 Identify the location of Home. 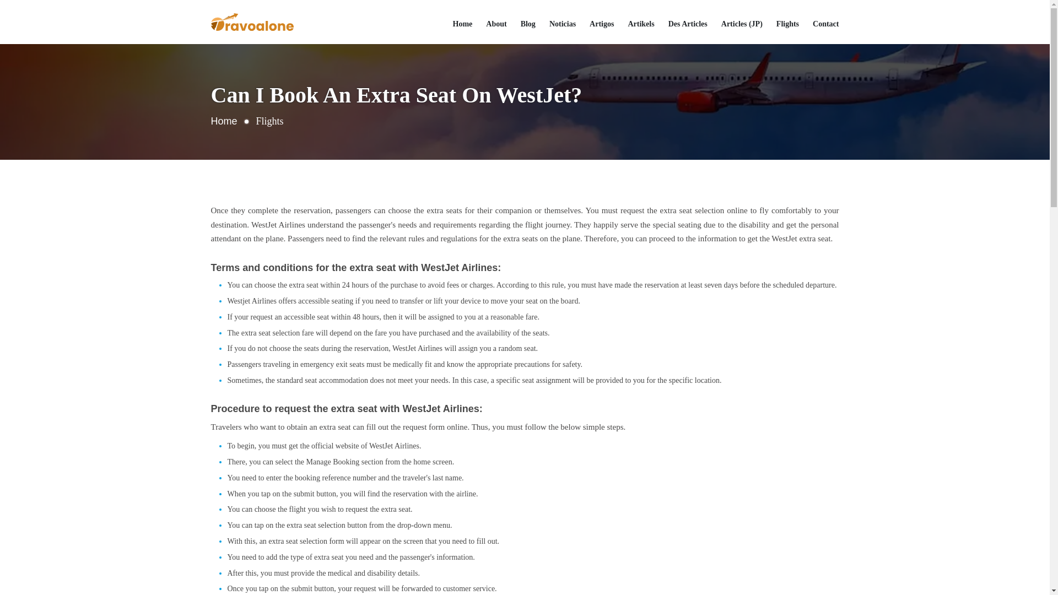
(463, 24).